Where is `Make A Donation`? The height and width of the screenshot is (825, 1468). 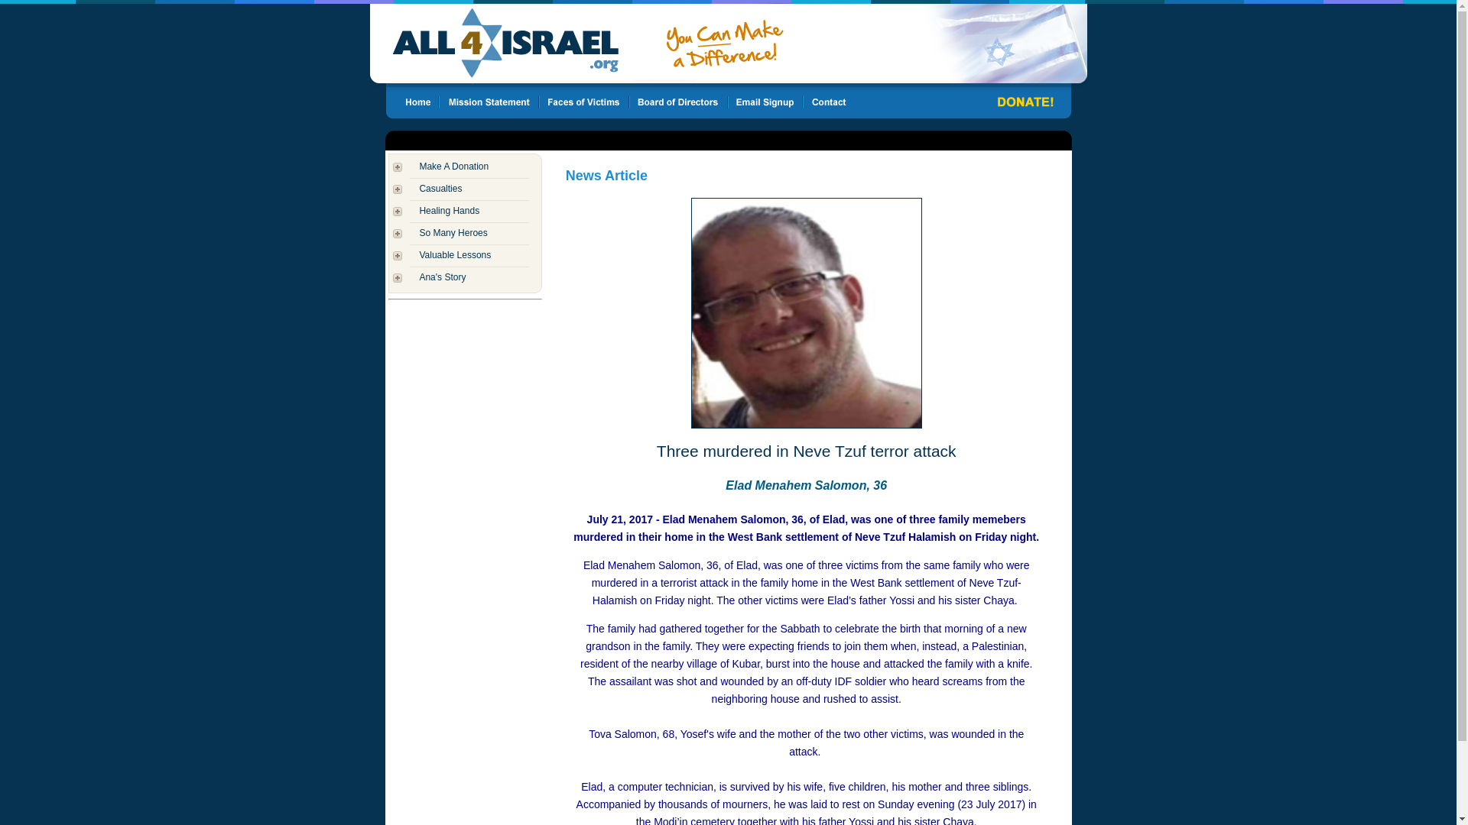 Make A Donation is located at coordinates (453, 166).